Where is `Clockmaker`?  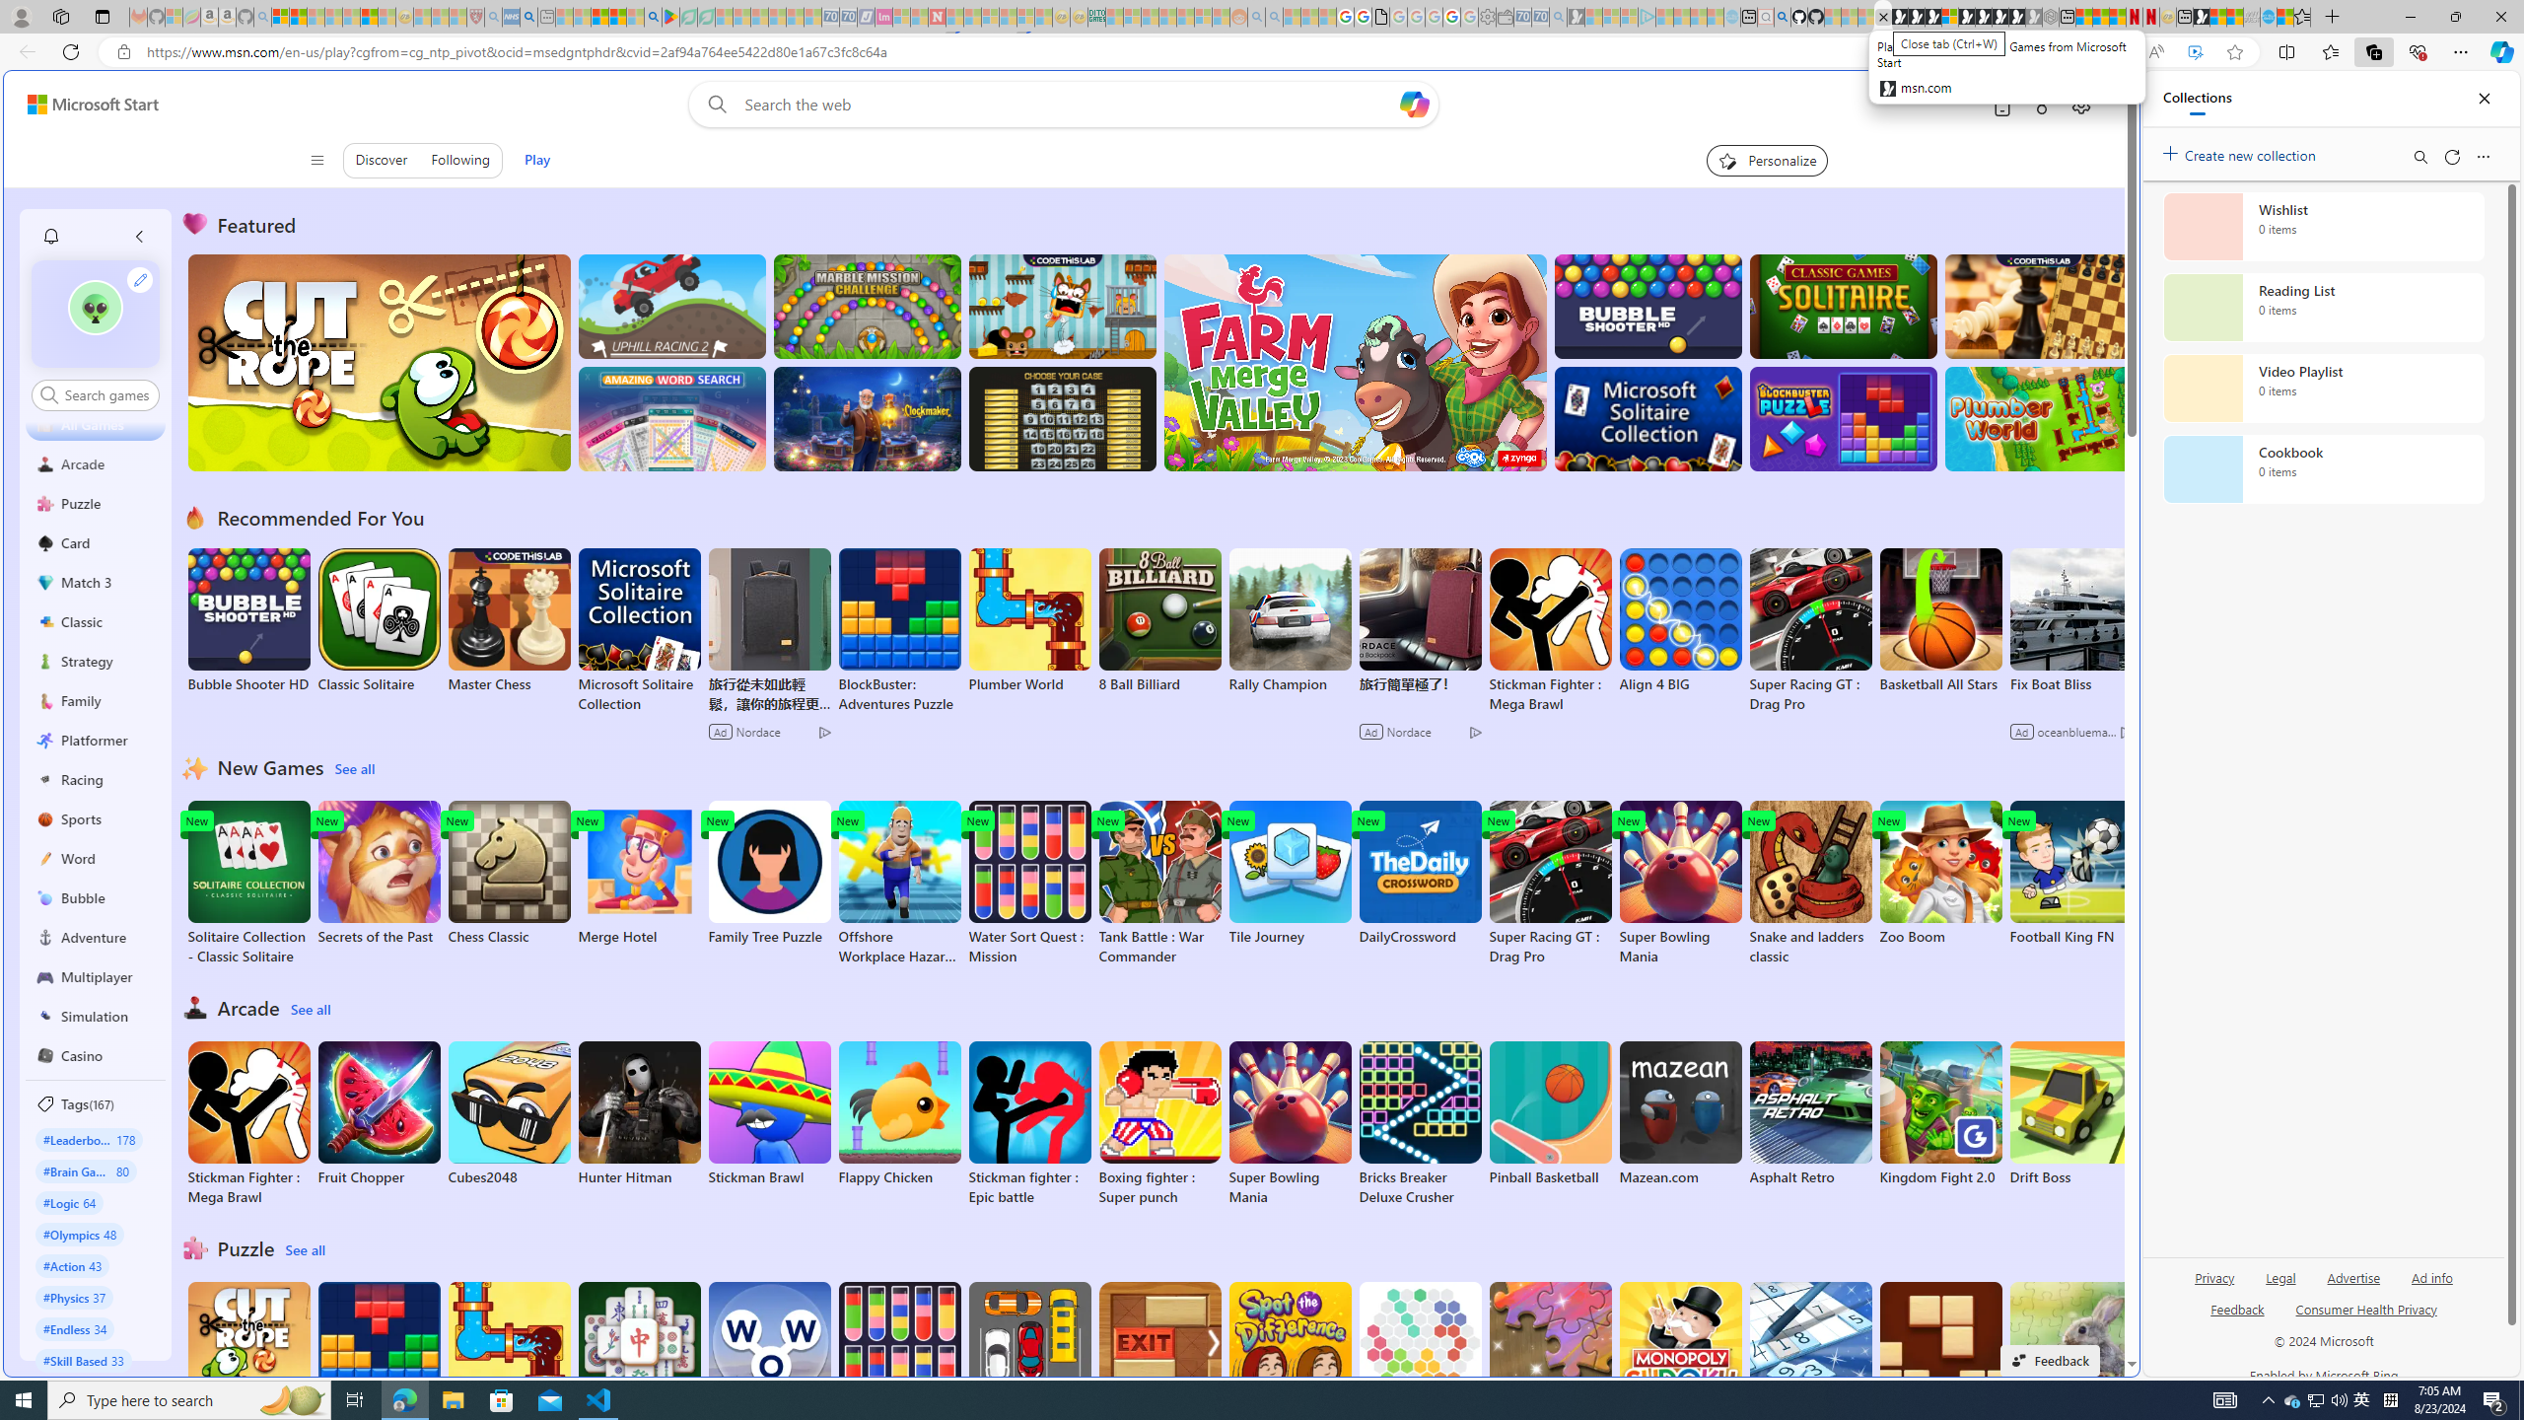 Clockmaker is located at coordinates (867, 418).